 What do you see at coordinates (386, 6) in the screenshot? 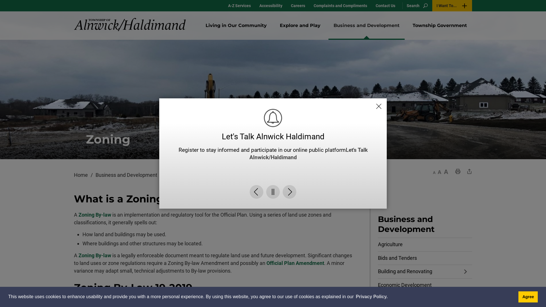
I see `Contact Us` at bounding box center [386, 6].